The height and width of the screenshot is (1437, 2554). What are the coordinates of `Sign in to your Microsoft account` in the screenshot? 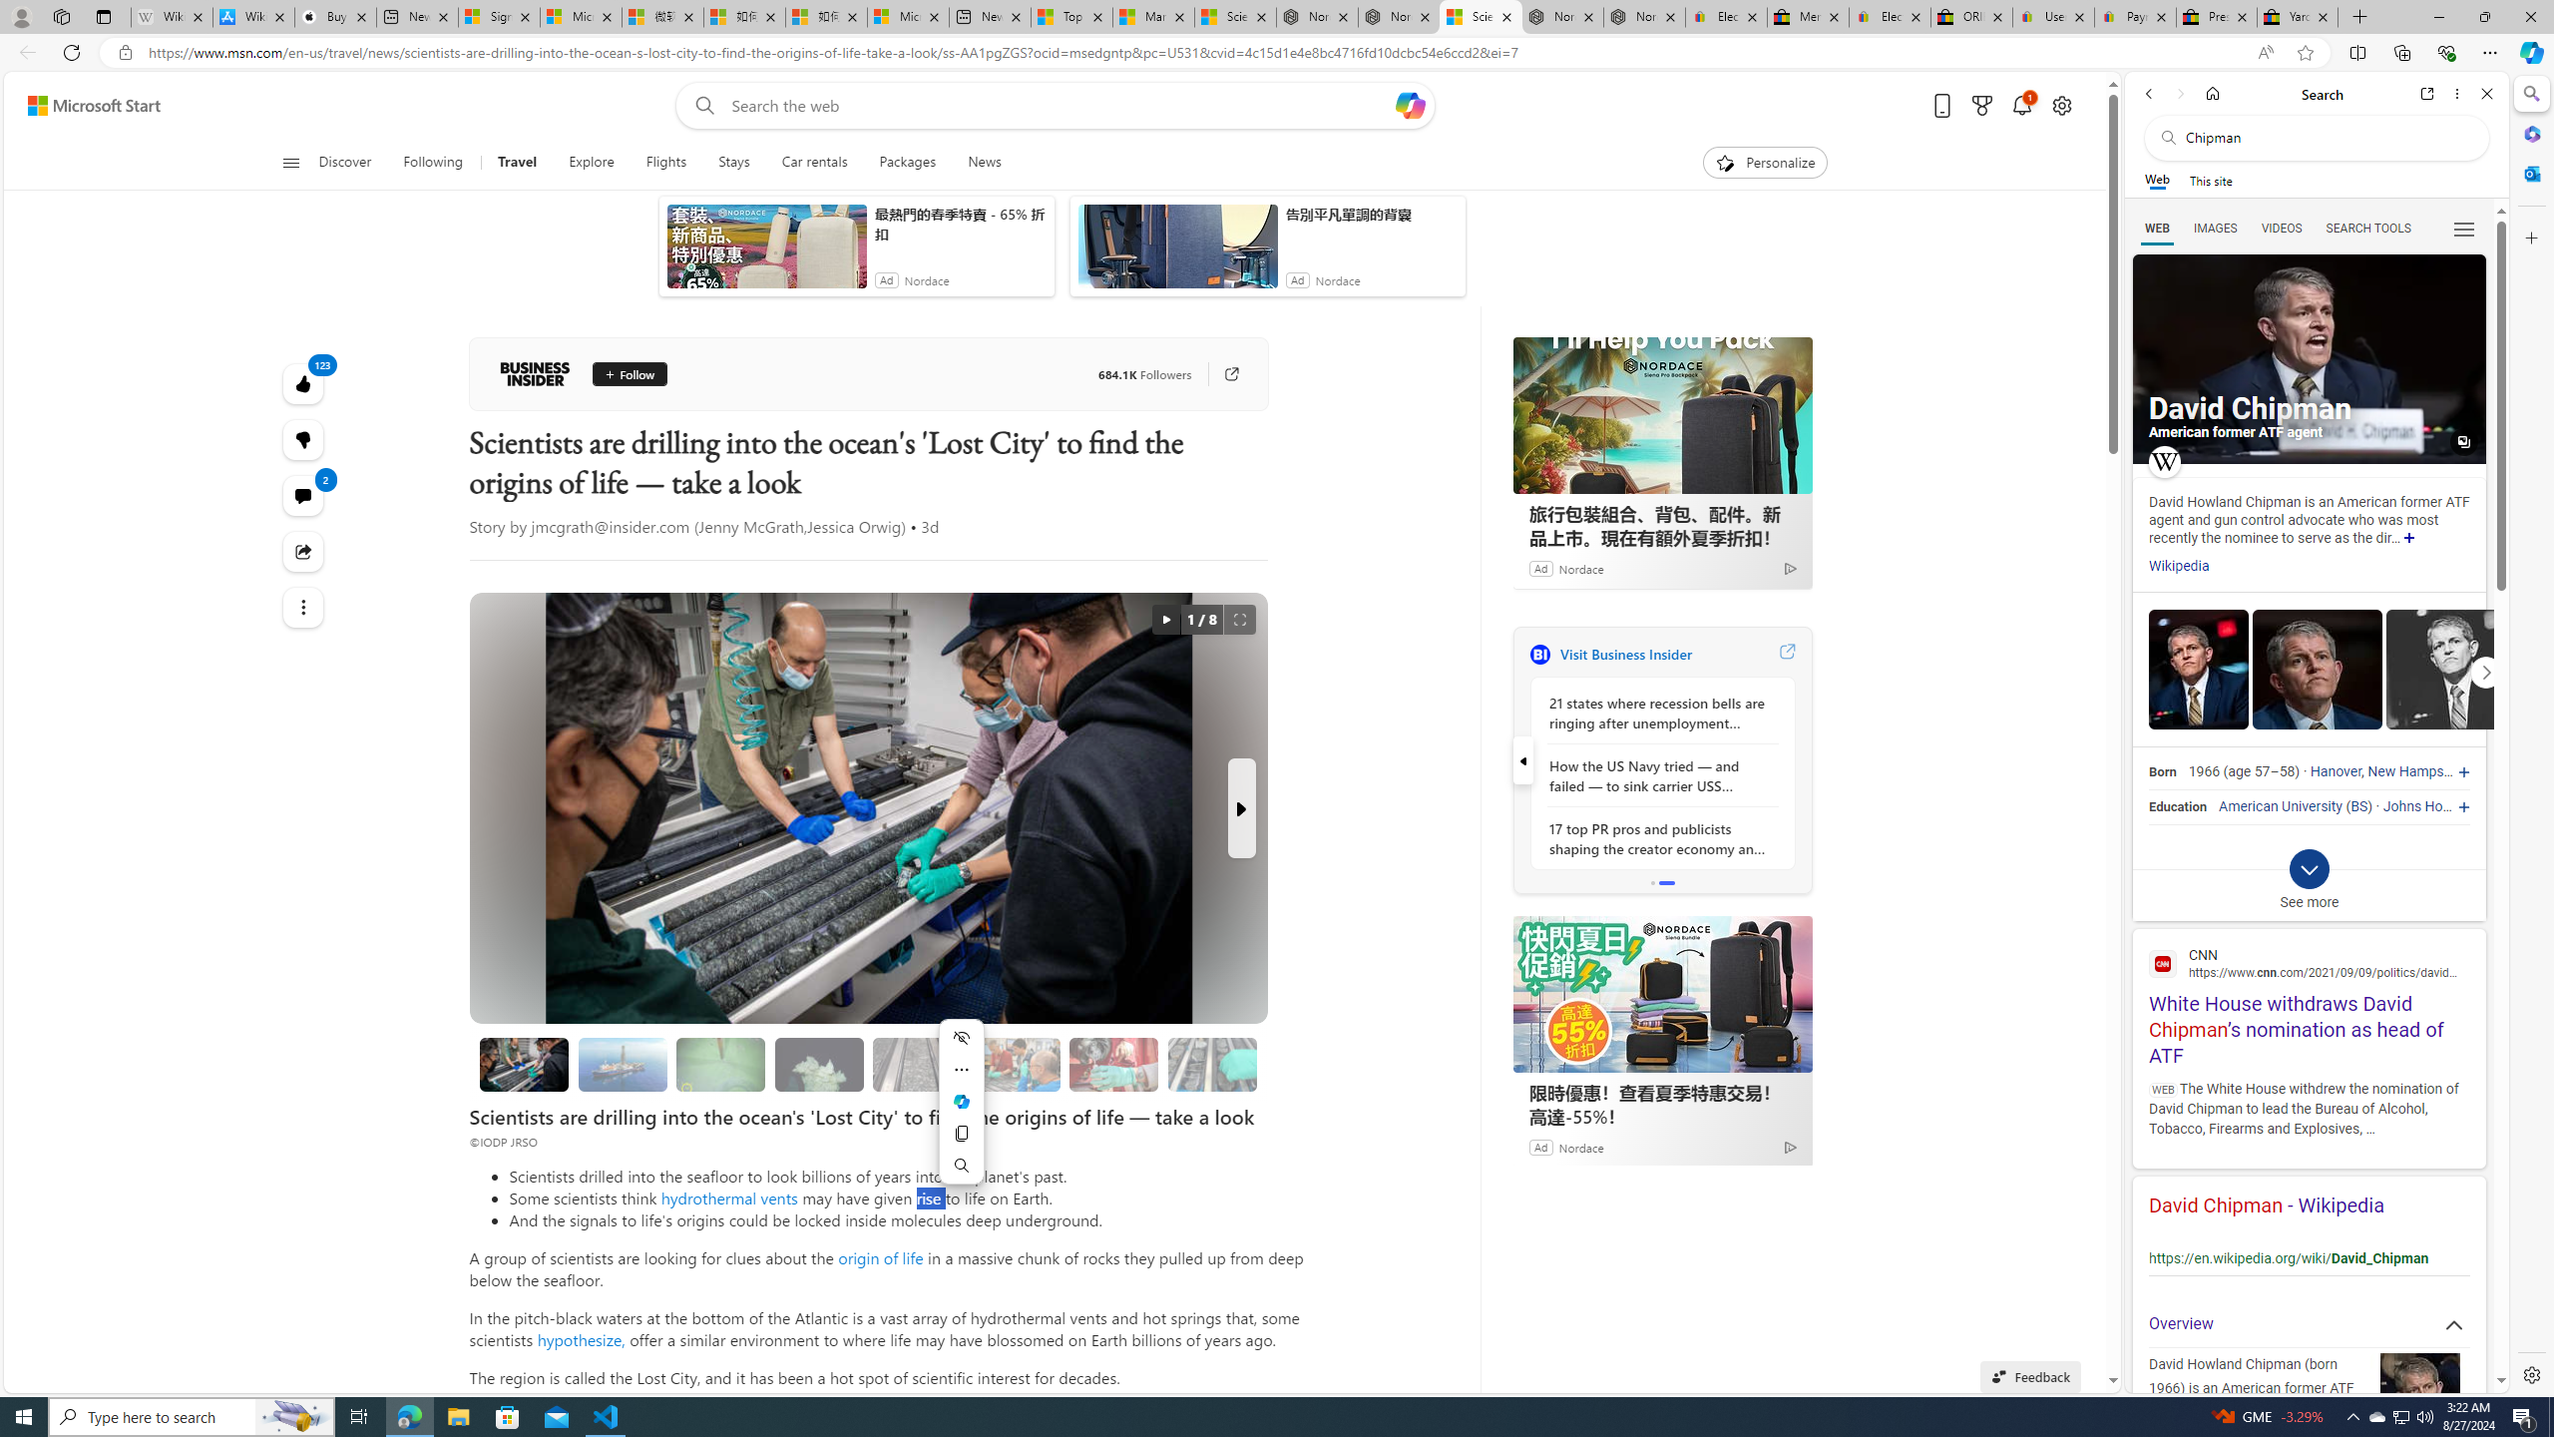 It's located at (499, 17).